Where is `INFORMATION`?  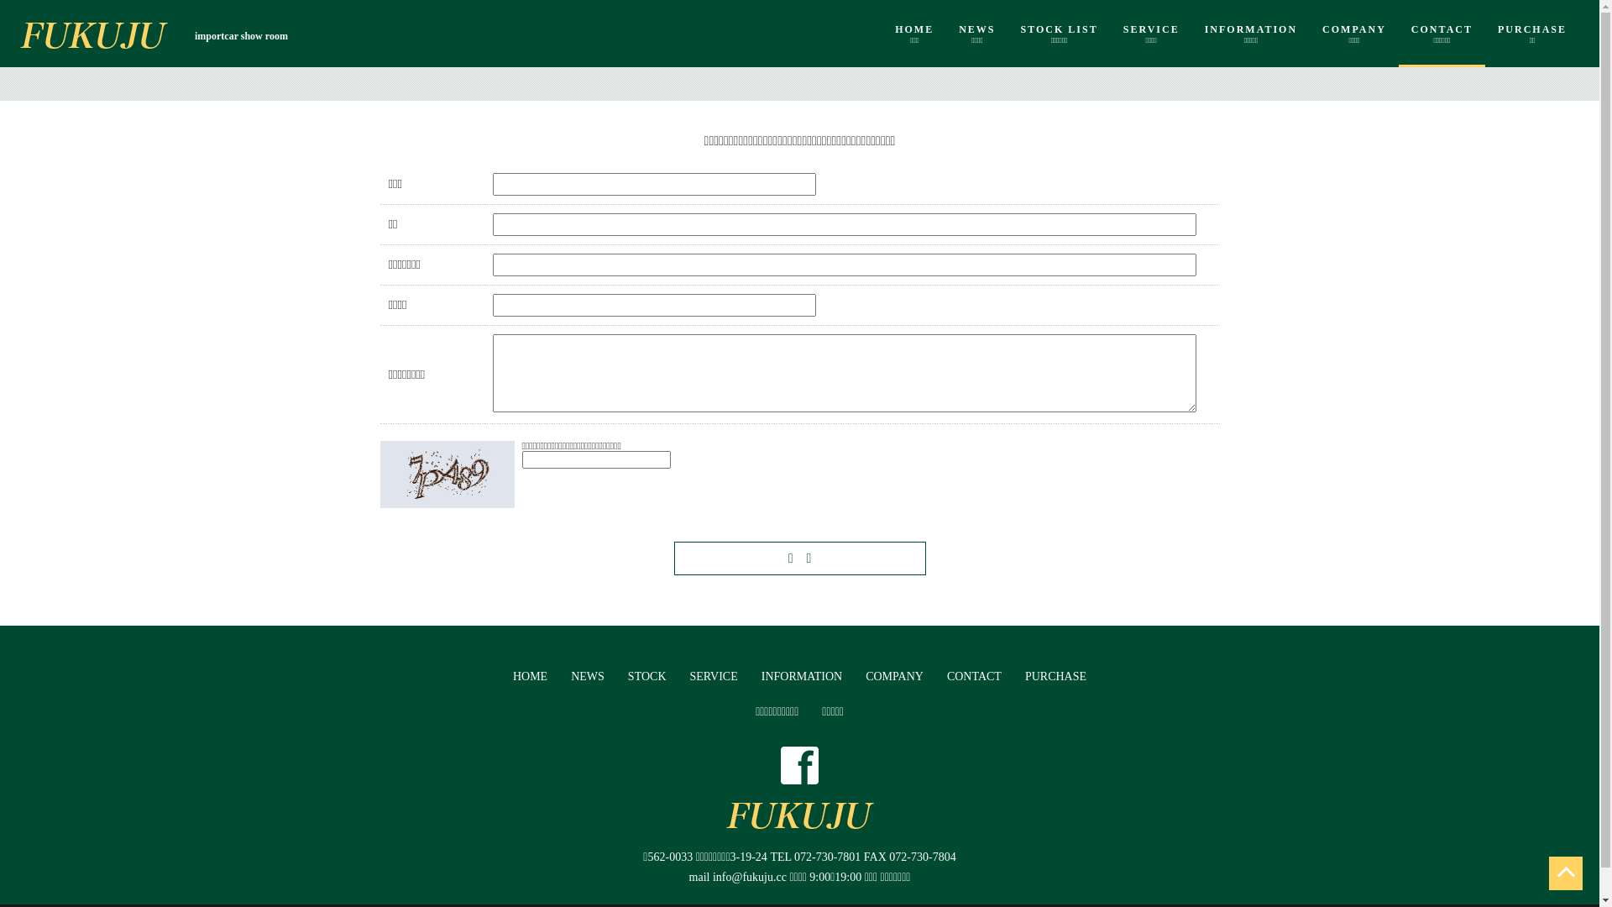 INFORMATION is located at coordinates (801, 677).